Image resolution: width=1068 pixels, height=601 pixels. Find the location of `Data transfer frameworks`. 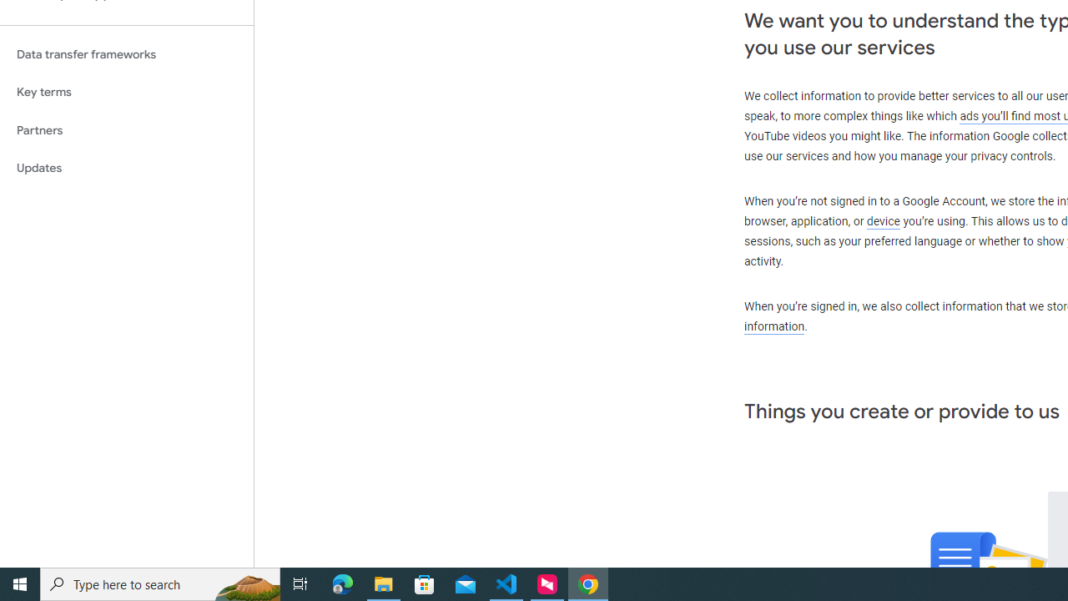

Data transfer frameworks is located at coordinates (127, 54).